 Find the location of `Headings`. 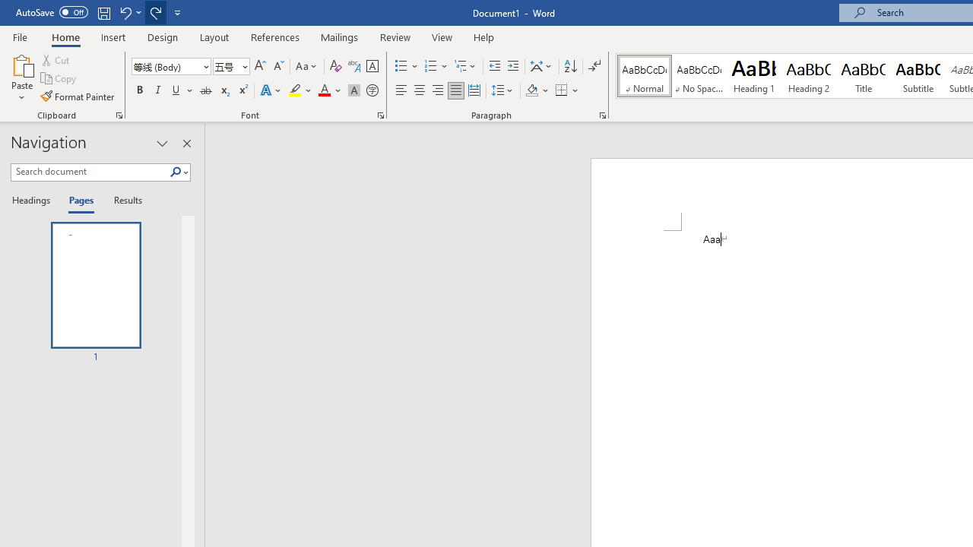

Headings is located at coordinates (34, 201).